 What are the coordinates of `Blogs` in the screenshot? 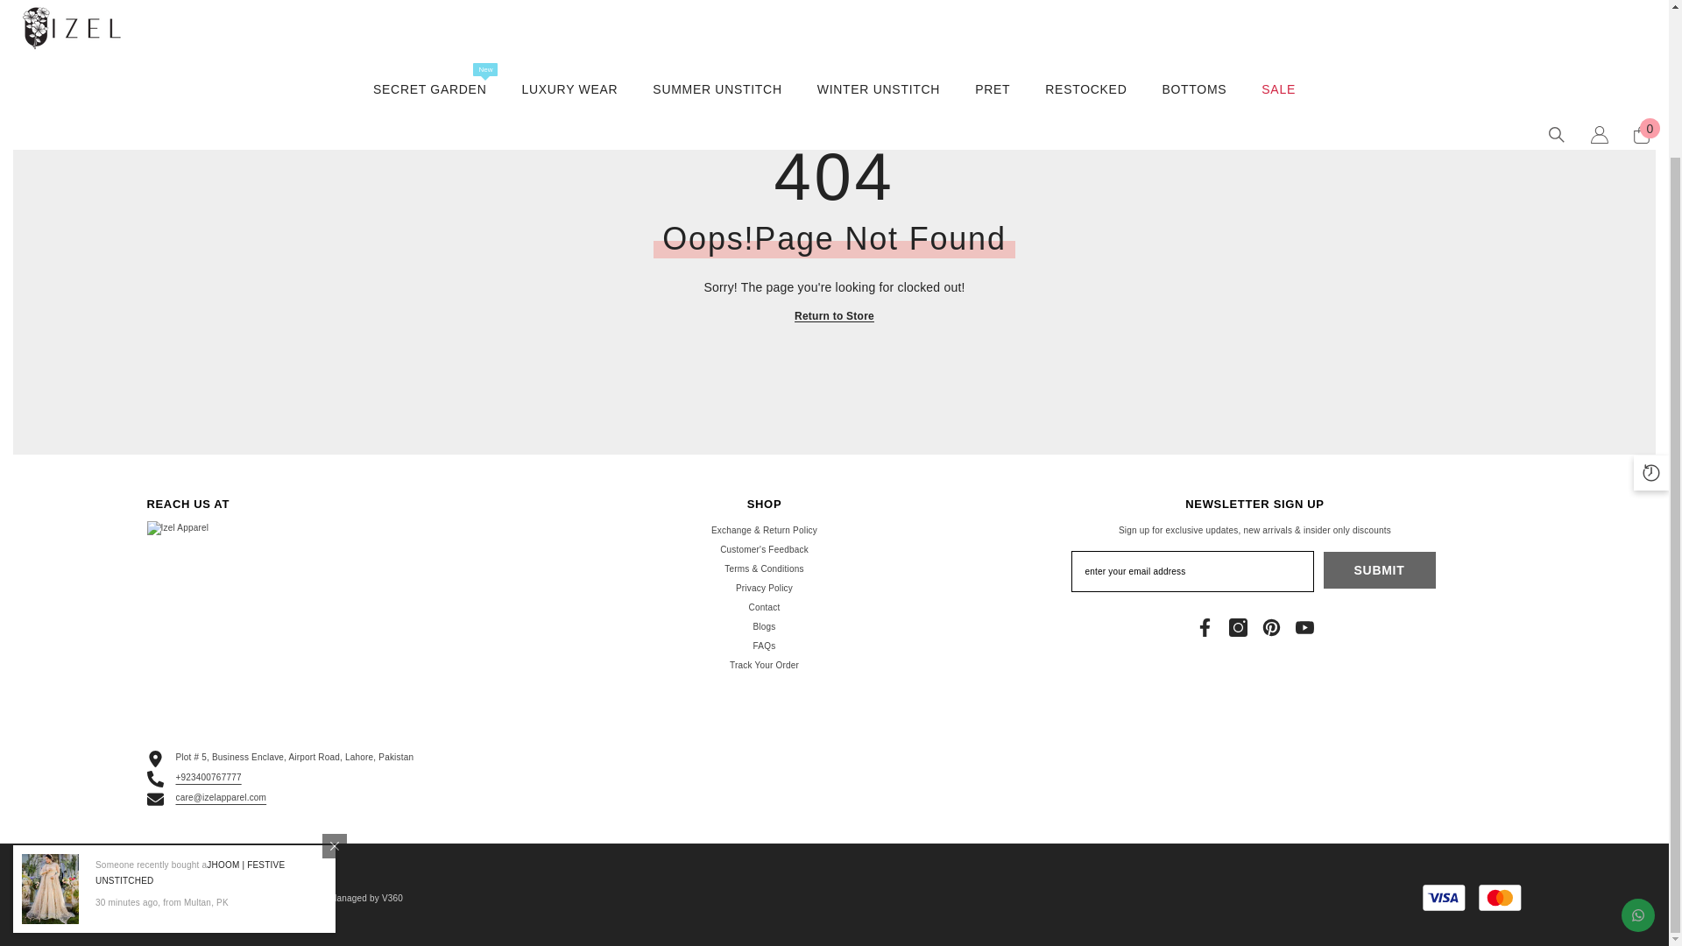 It's located at (764, 627).